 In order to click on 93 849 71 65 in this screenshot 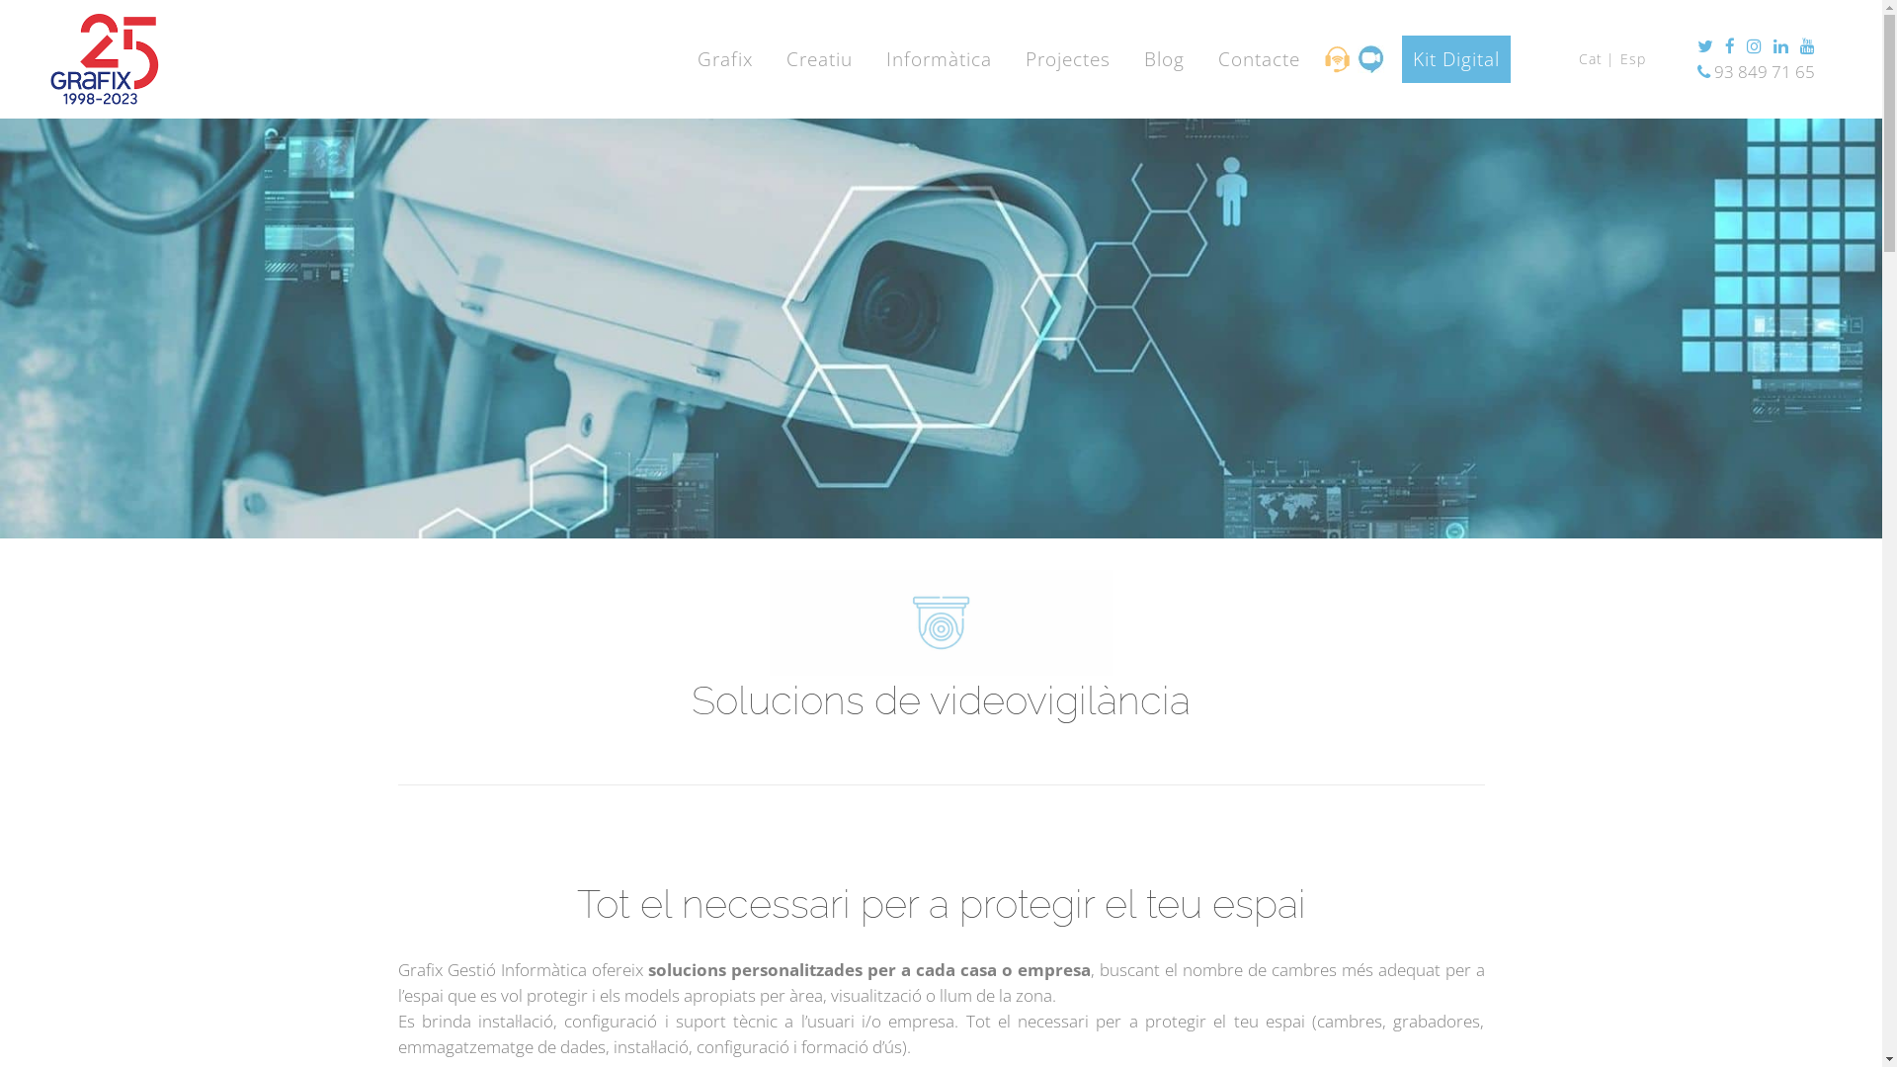, I will do `click(1763, 71)`.